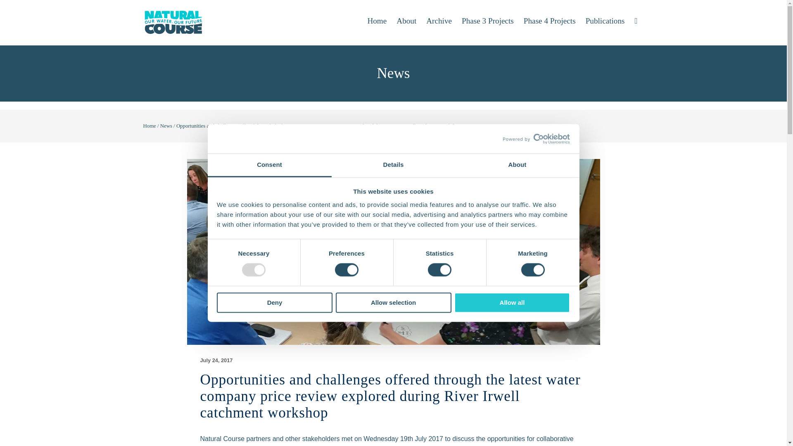 Image resolution: width=793 pixels, height=446 pixels. Describe the element at coordinates (15, 14) in the screenshot. I see `Skip to site navigation` at that location.